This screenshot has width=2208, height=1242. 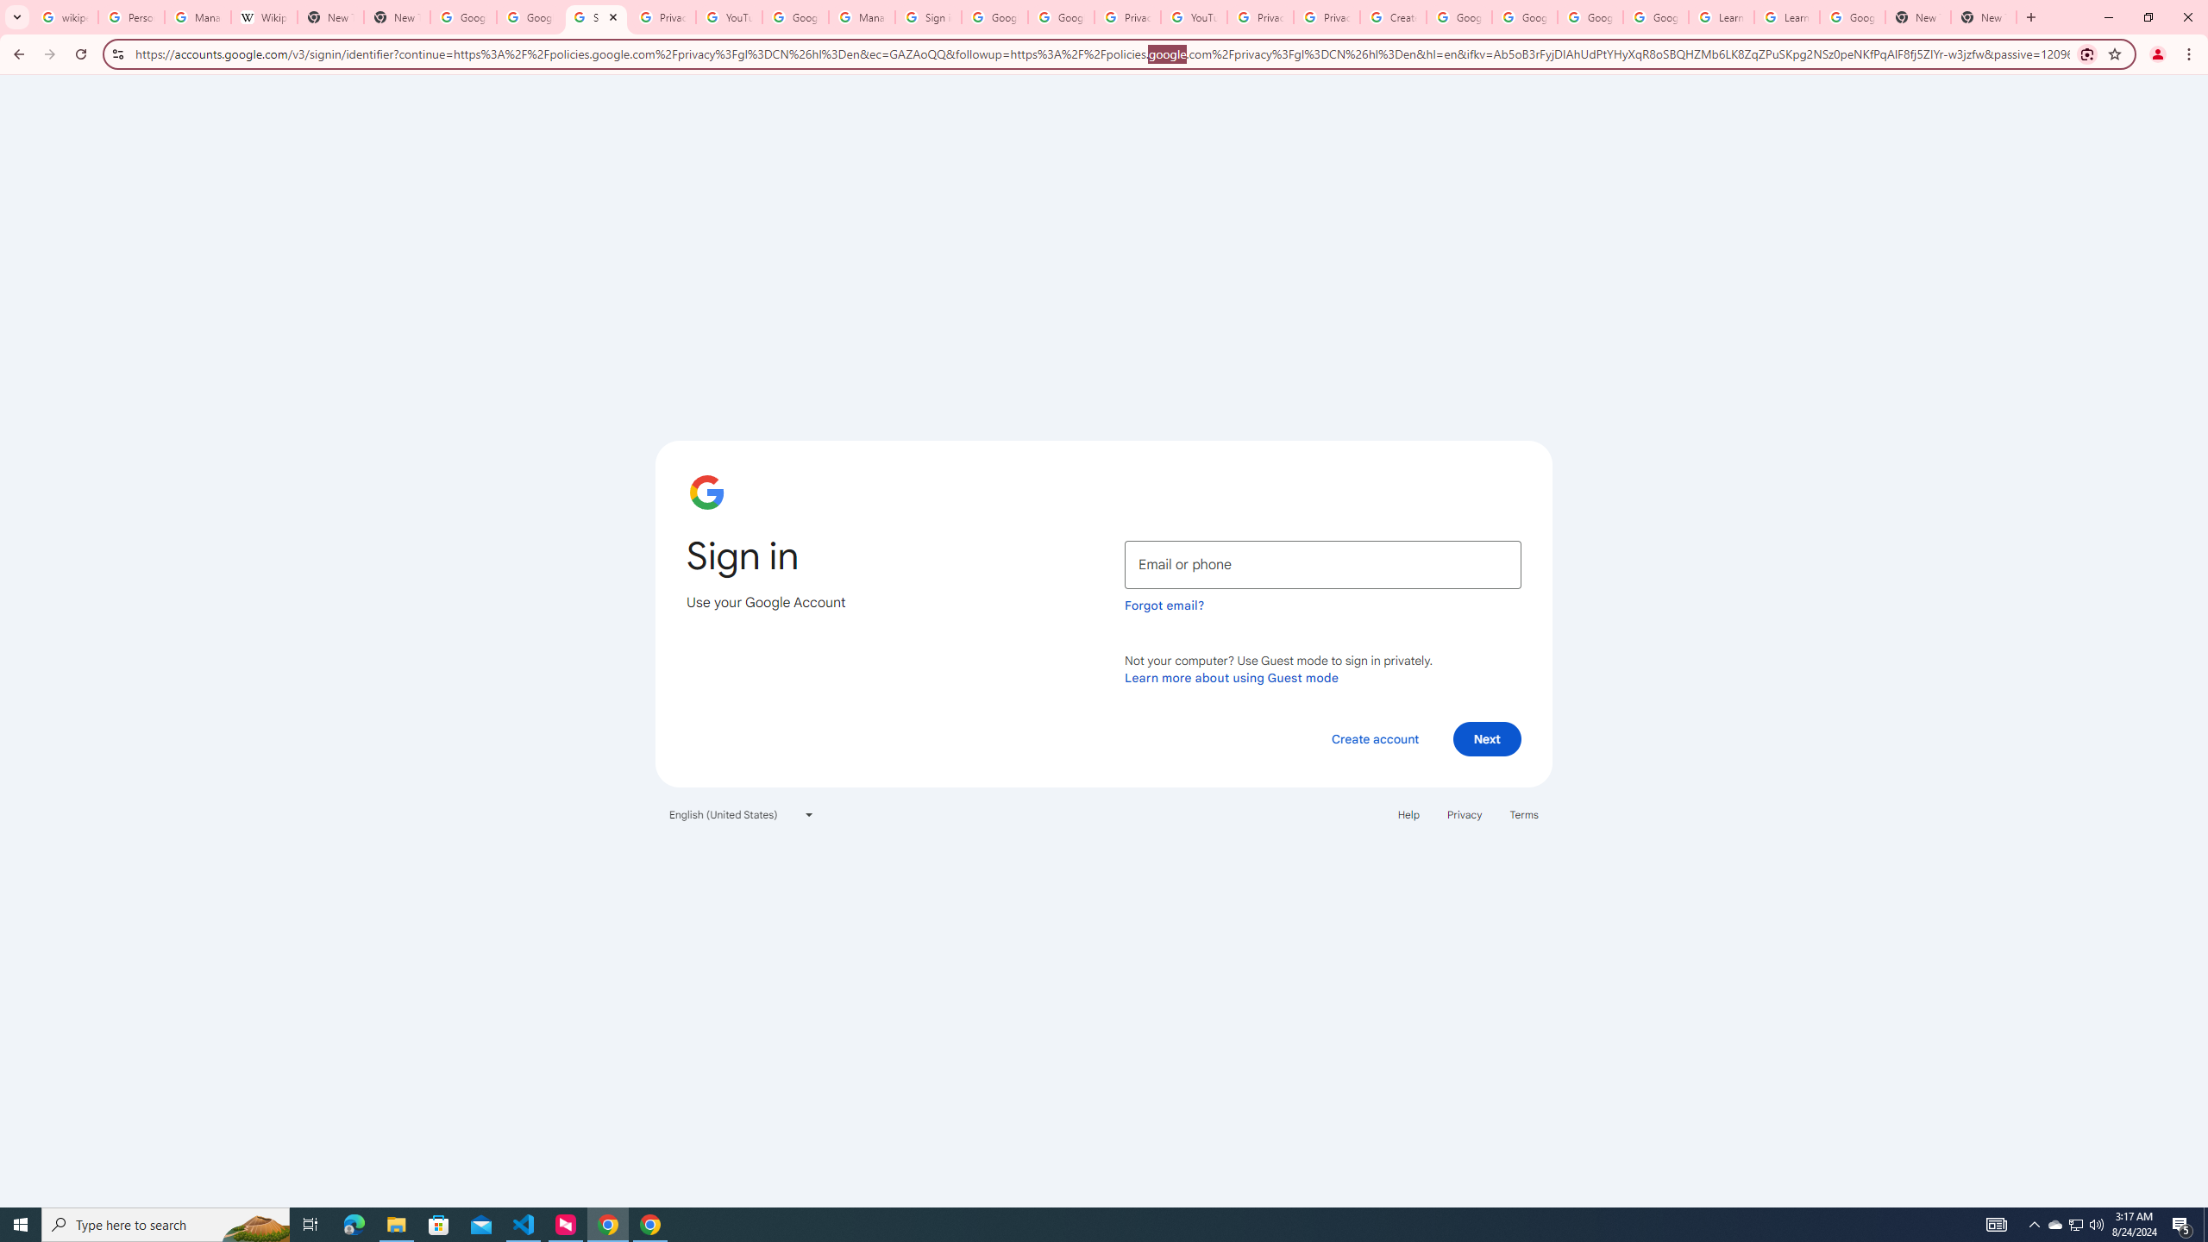 I want to click on YouTube, so click(x=1194, y=17).